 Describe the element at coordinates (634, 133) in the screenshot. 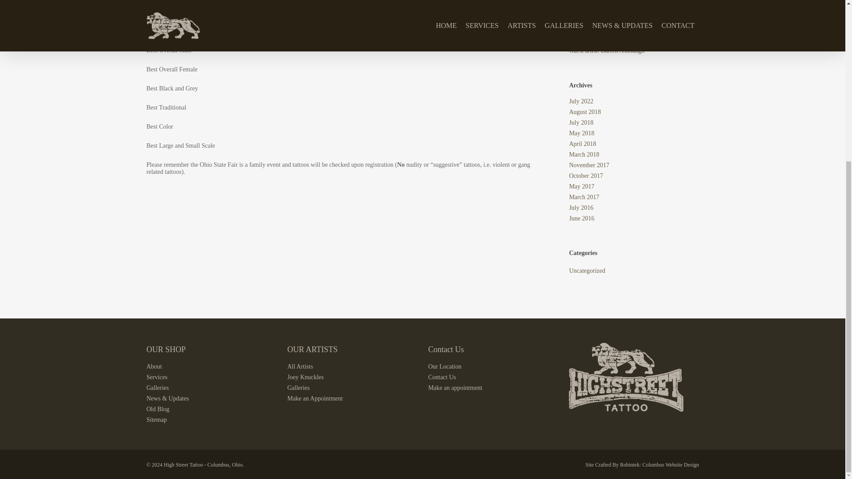

I see `May 2018` at that location.